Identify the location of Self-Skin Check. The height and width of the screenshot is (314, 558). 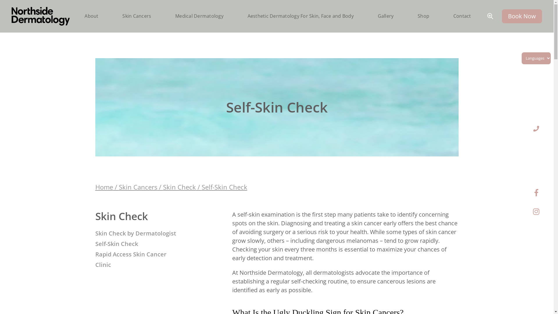
(137, 244).